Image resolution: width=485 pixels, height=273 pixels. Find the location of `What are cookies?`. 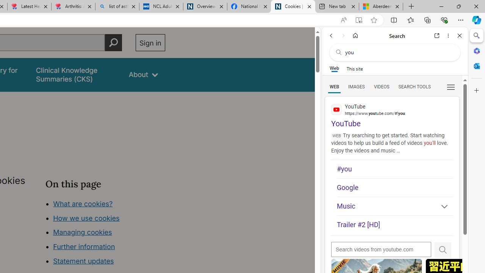

What are cookies? is located at coordinates (83, 203).